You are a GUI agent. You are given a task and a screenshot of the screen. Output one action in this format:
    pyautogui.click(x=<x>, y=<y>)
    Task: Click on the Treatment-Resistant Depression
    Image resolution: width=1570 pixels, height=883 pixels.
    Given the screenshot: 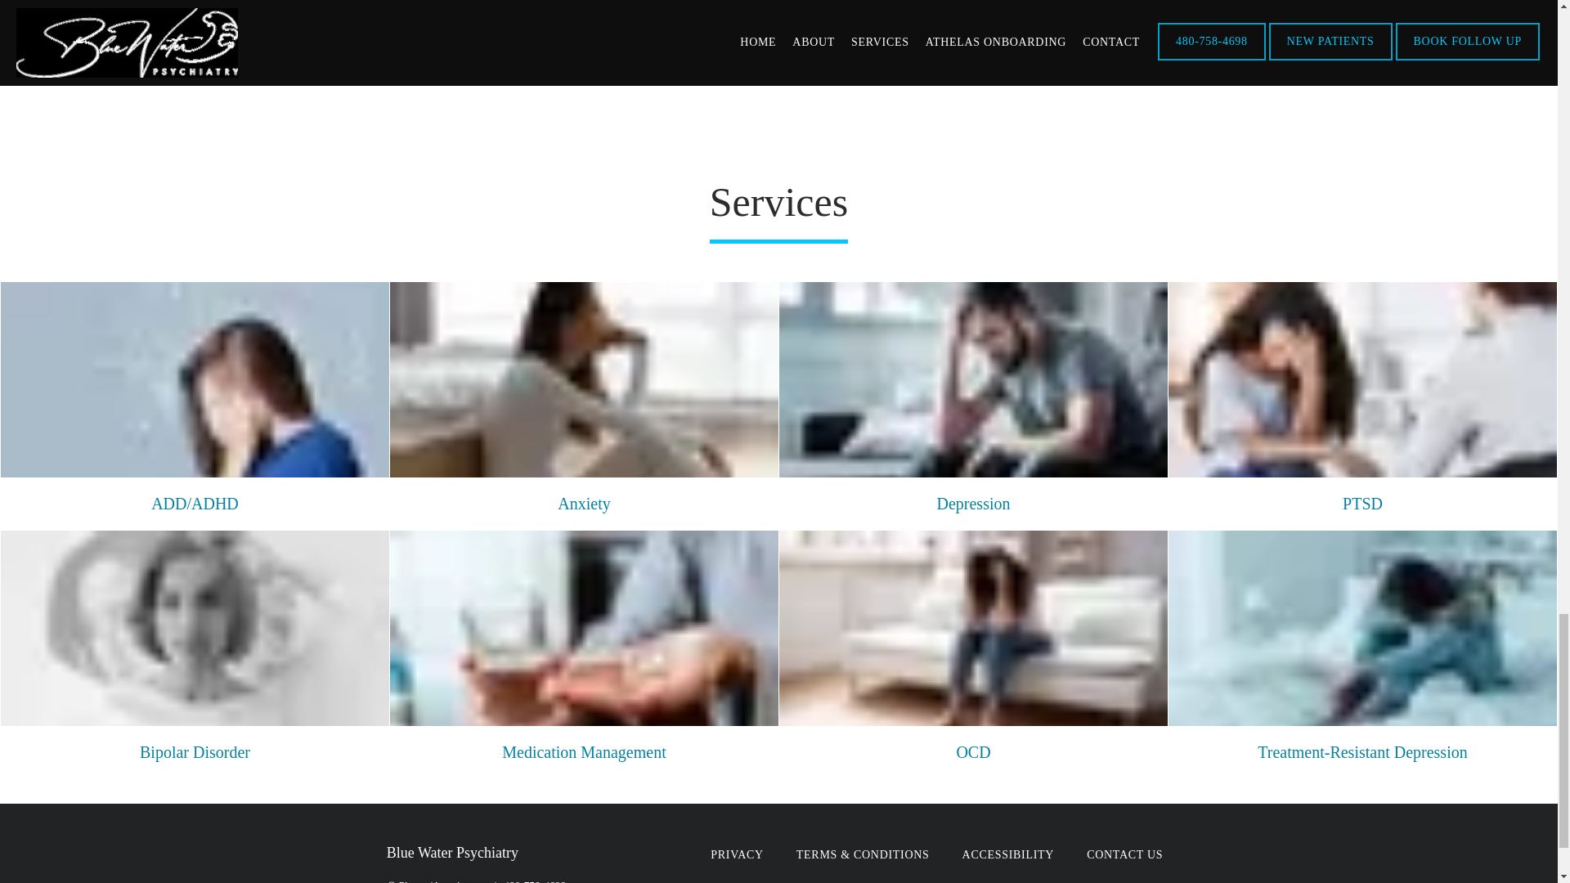 What is the action you would take?
    pyautogui.click(x=1361, y=751)
    